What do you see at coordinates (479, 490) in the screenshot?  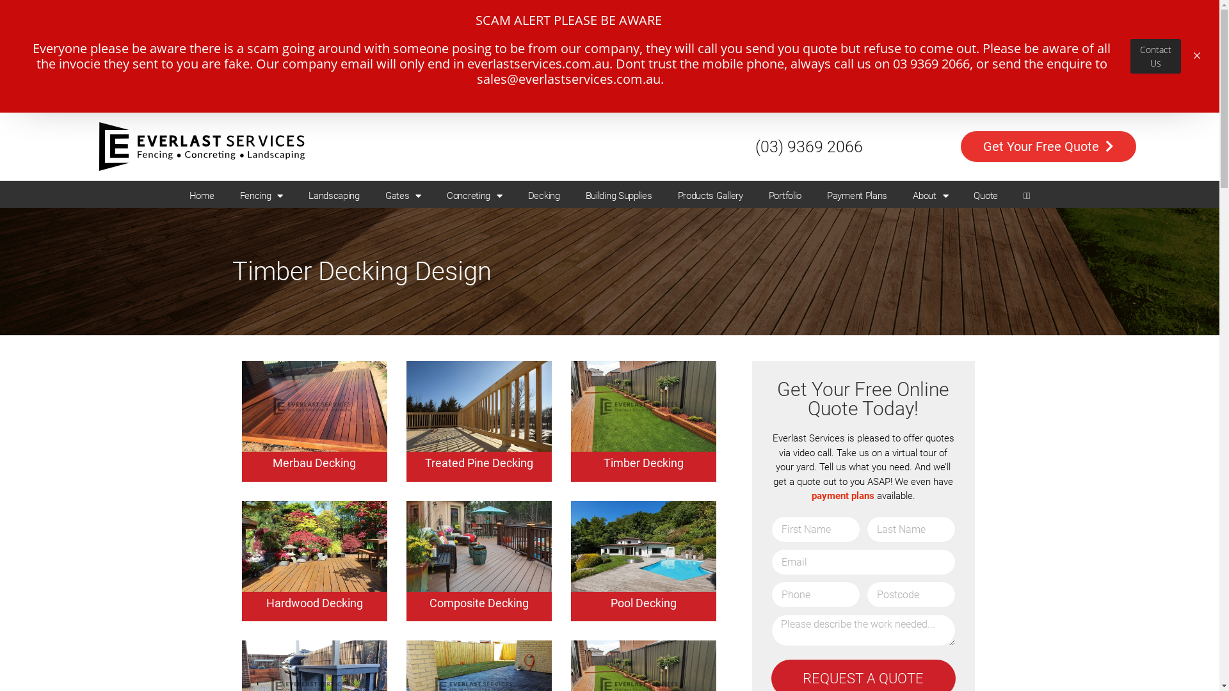 I see `Composite Decking` at bounding box center [479, 490].